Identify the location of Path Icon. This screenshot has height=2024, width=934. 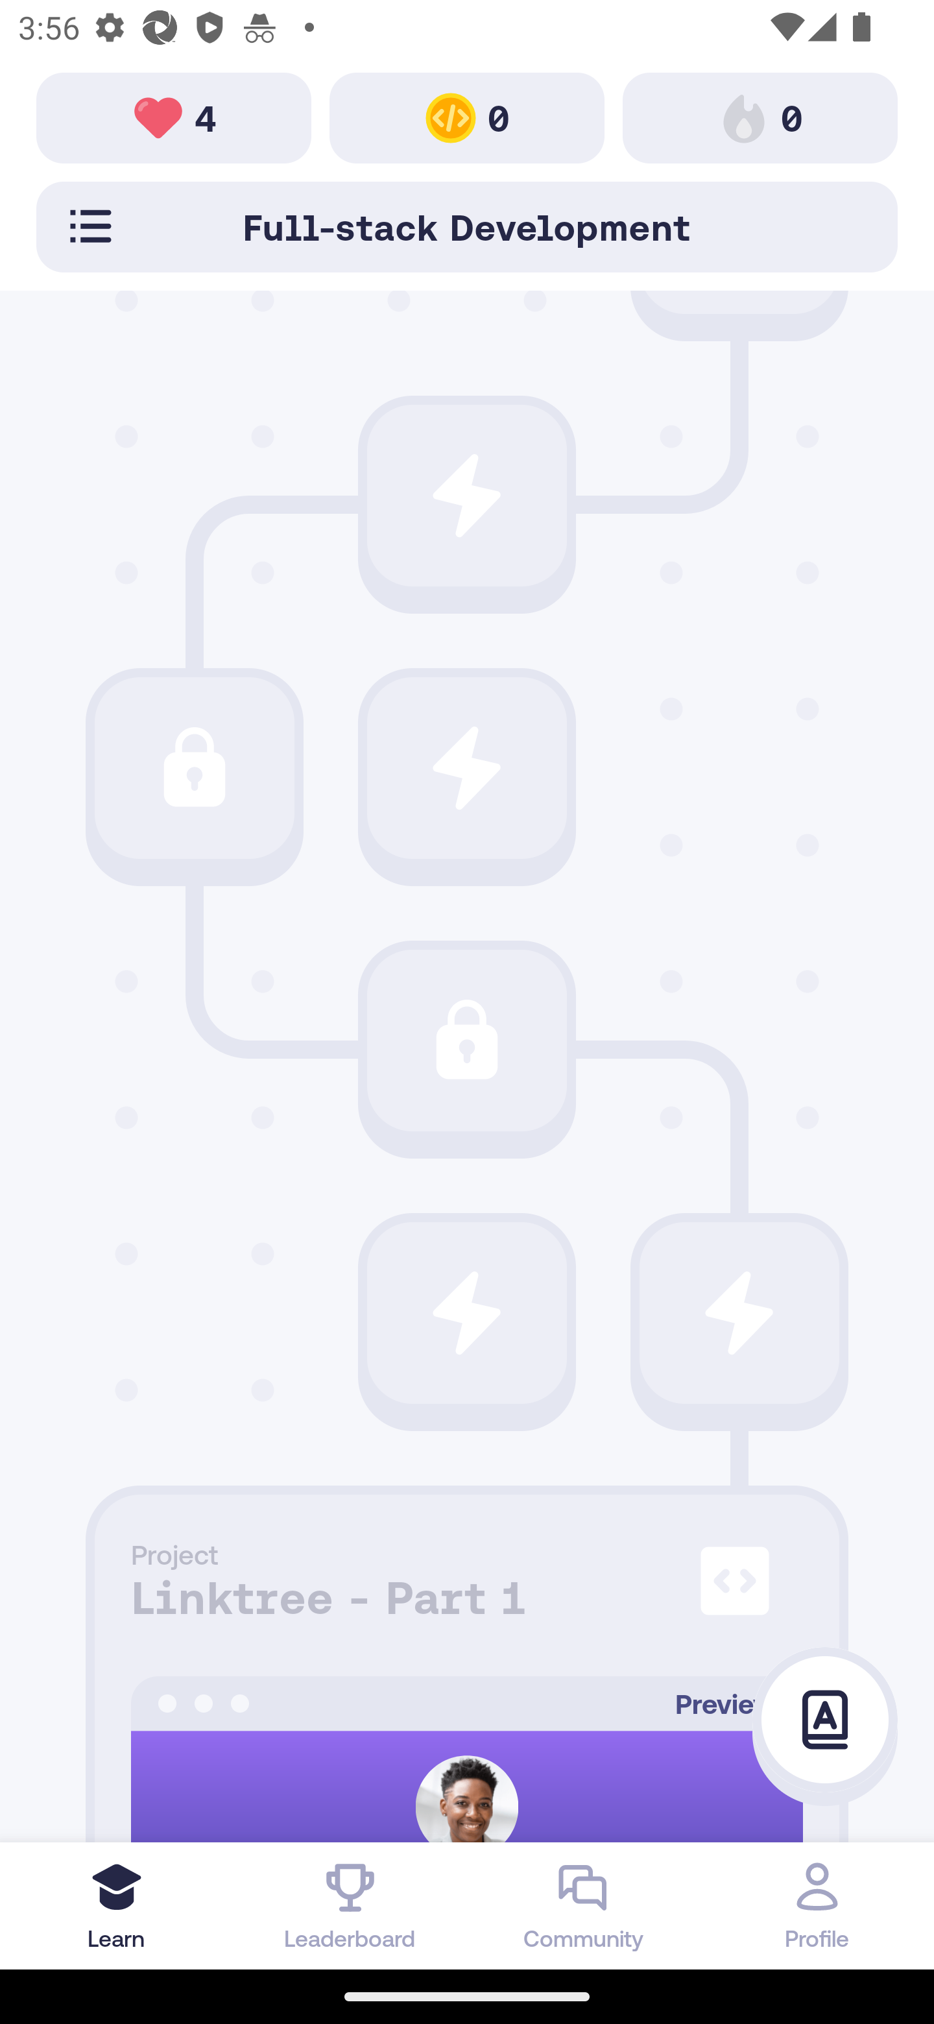
(467, 496).